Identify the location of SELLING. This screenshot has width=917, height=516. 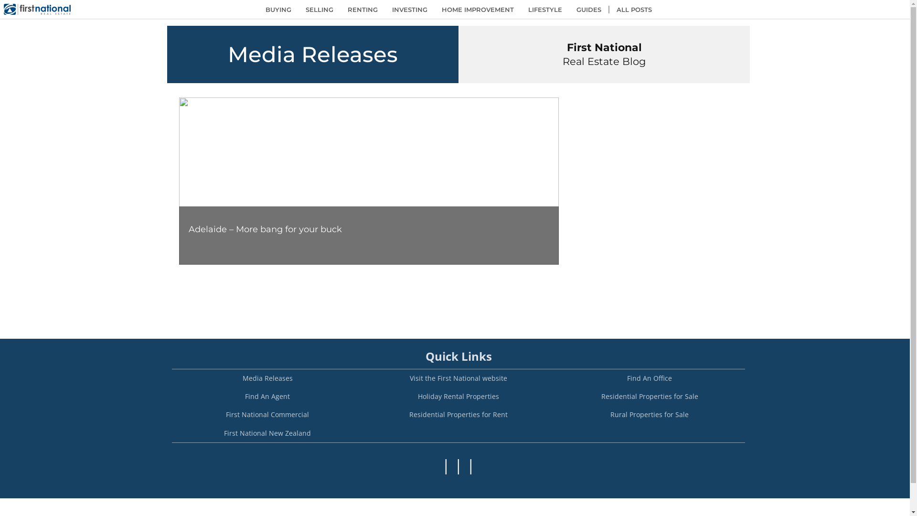
(319, 10).